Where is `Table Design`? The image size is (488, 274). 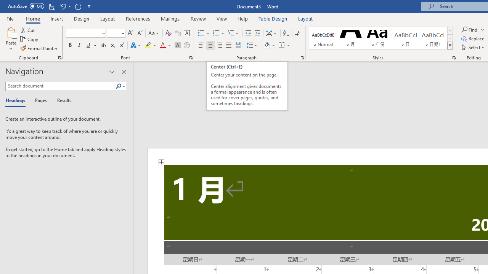 Table Design is located at coordinates (273, 18).